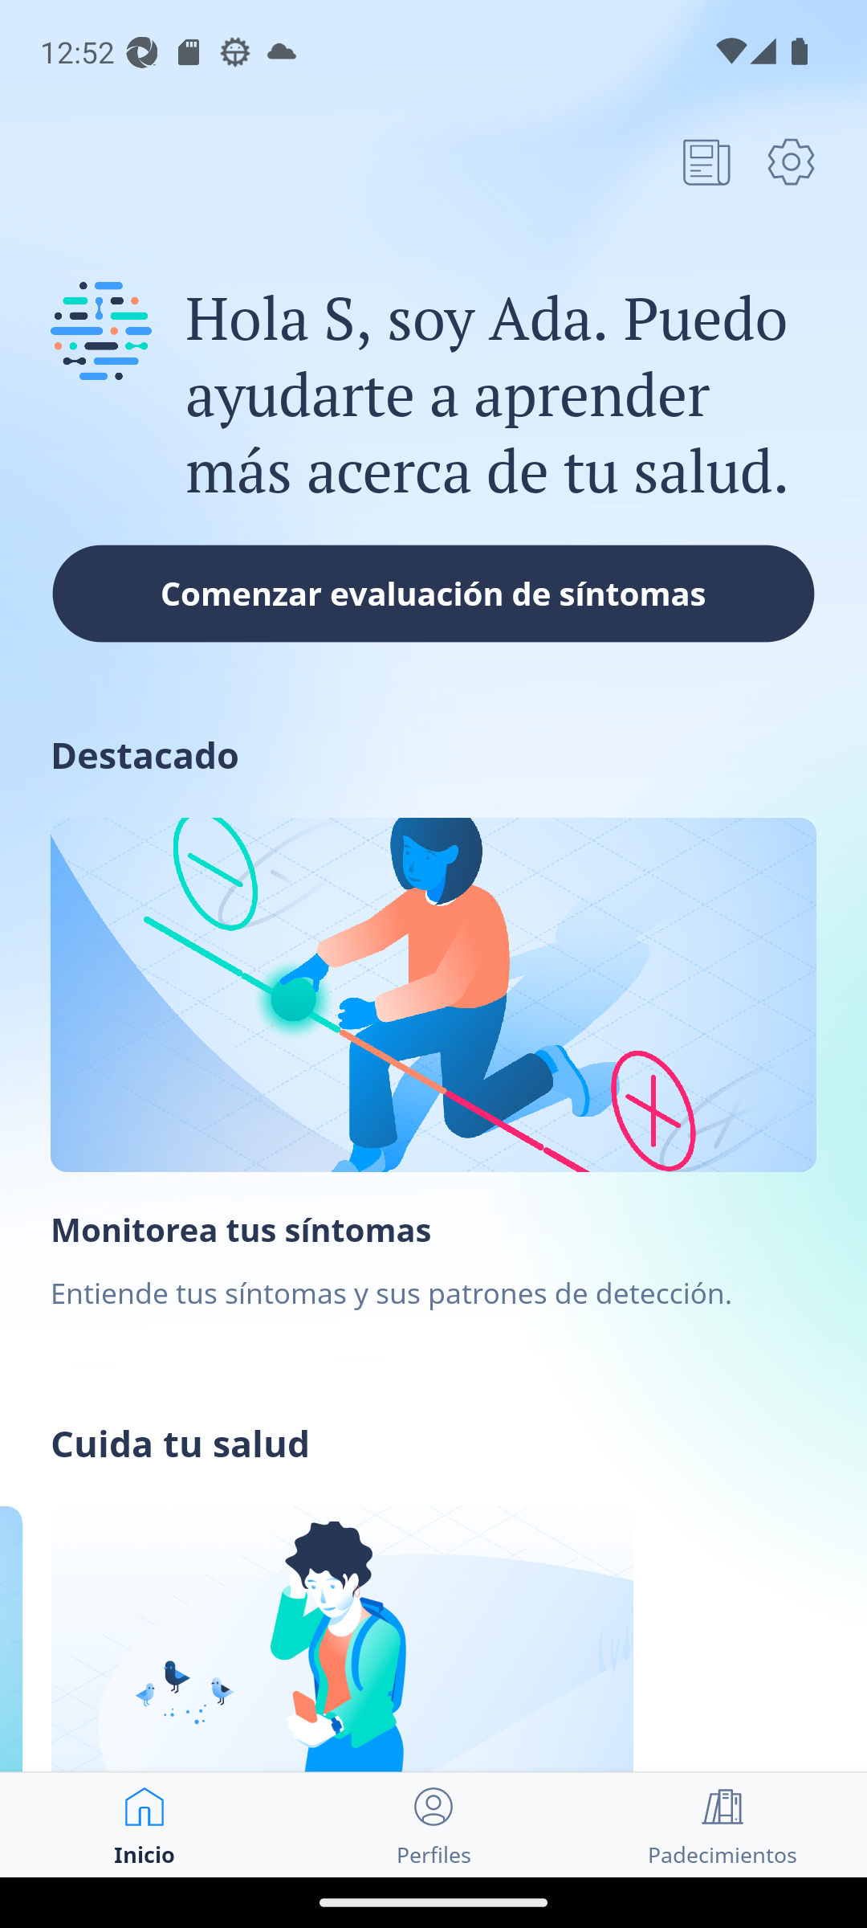  Describe the element at coordinates (706, 161) in the screenshot. I see `article icon , open articles` at that location.